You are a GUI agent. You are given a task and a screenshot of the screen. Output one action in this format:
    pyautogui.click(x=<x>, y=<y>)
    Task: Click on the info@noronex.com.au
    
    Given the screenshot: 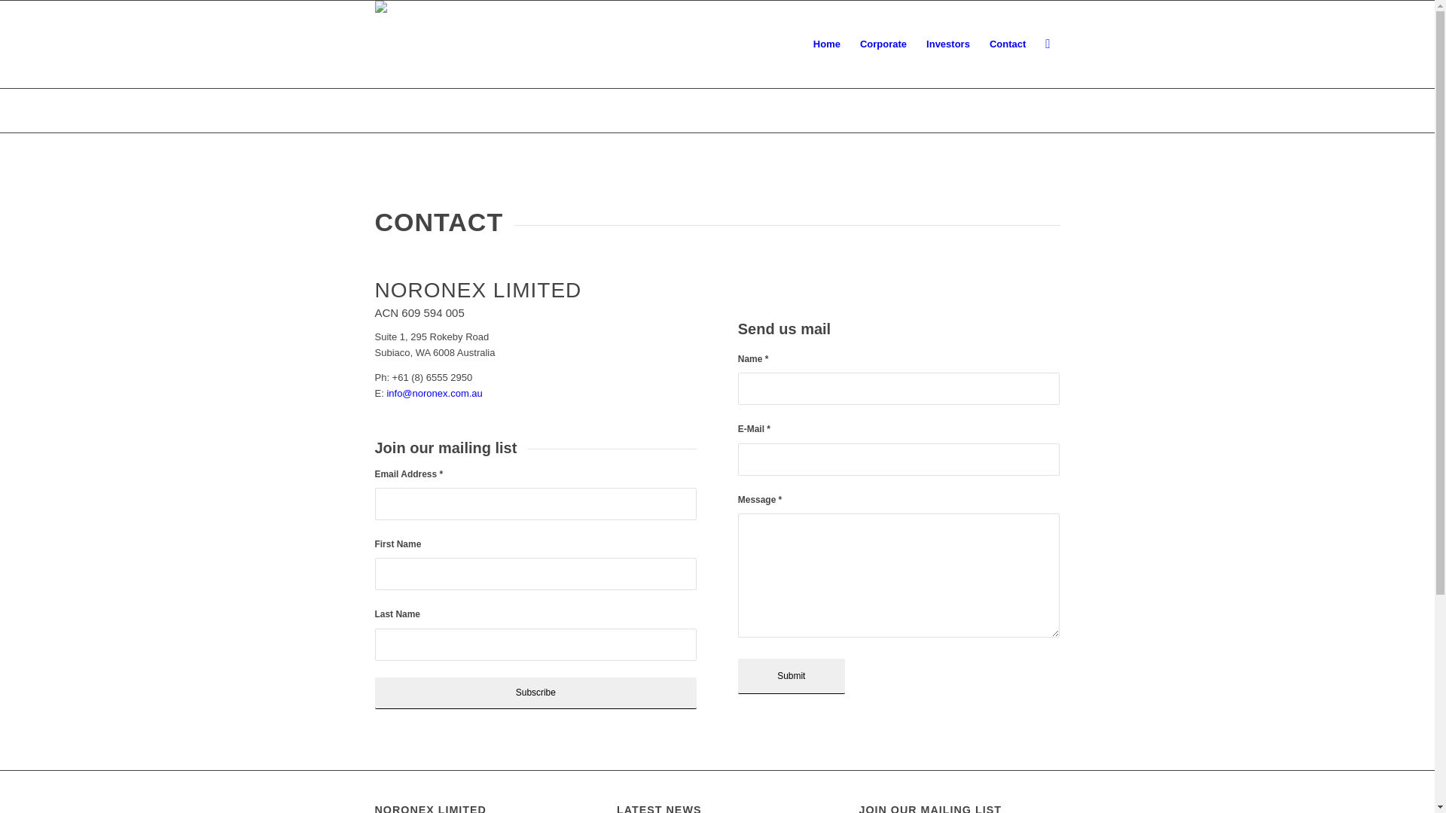 What is the action you would take?
    pyautogui.click(x=434, y=393)
    